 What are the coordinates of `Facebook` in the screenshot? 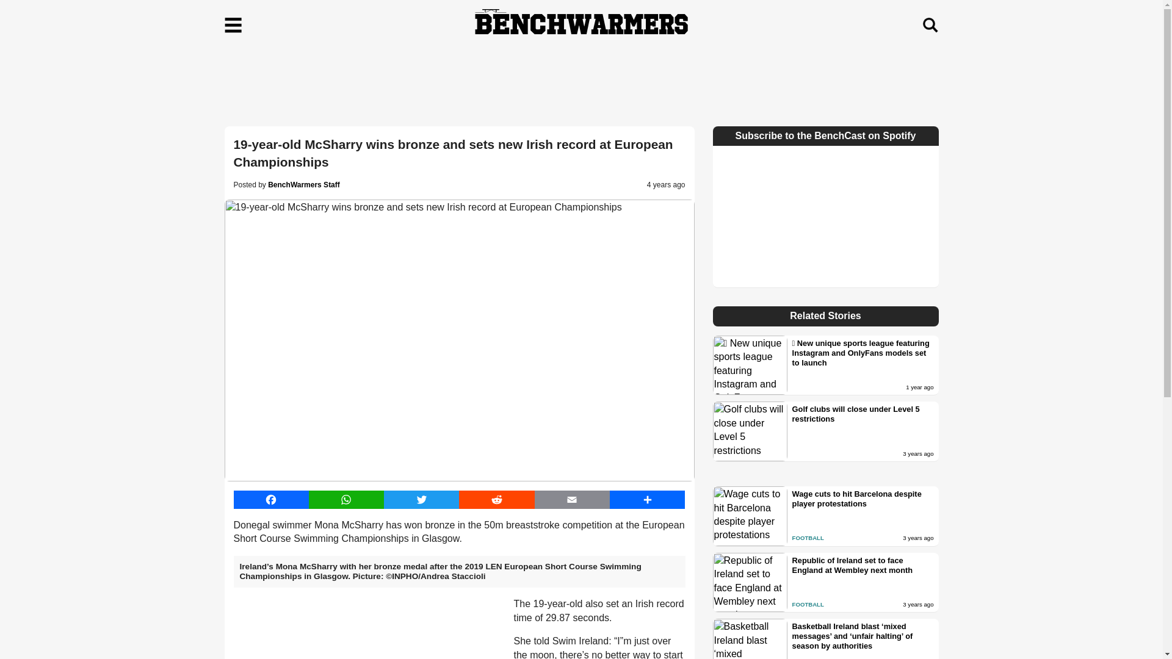 It's located at (270, 499).